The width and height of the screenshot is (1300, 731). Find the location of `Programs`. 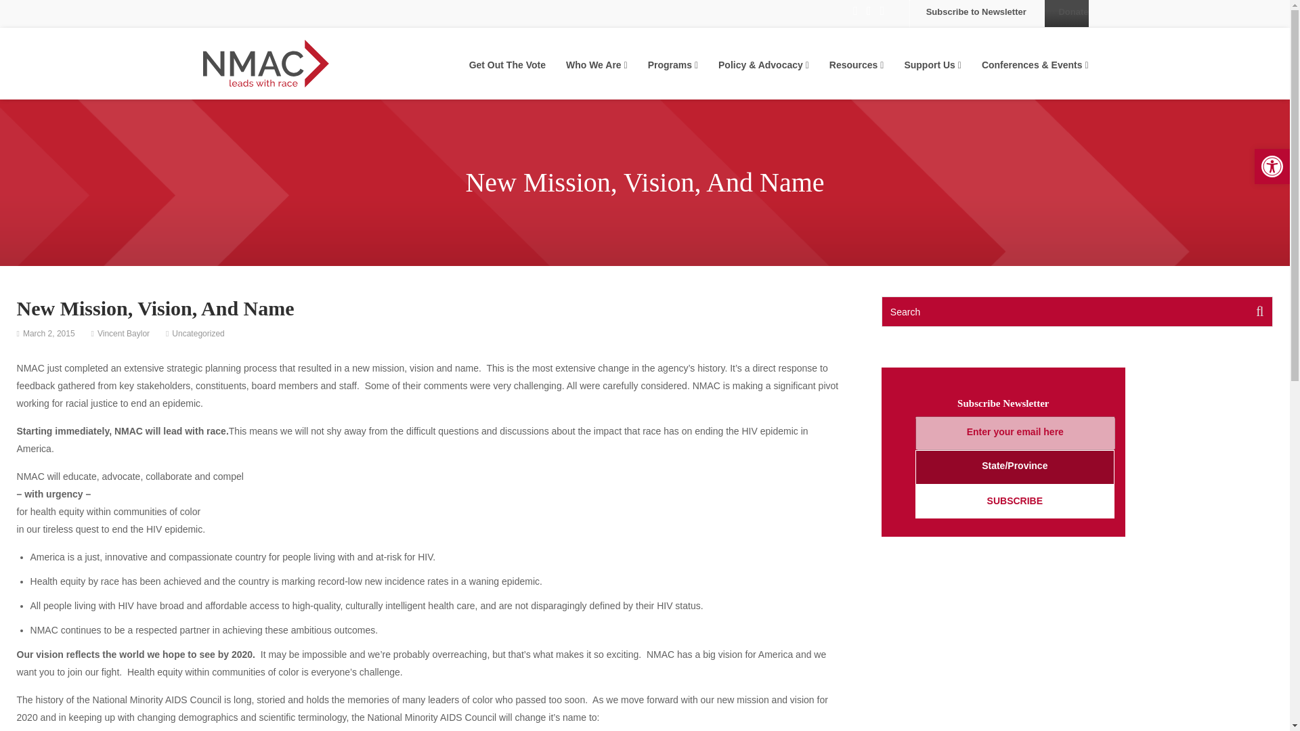

Programs is located at coordinates (673, 65).